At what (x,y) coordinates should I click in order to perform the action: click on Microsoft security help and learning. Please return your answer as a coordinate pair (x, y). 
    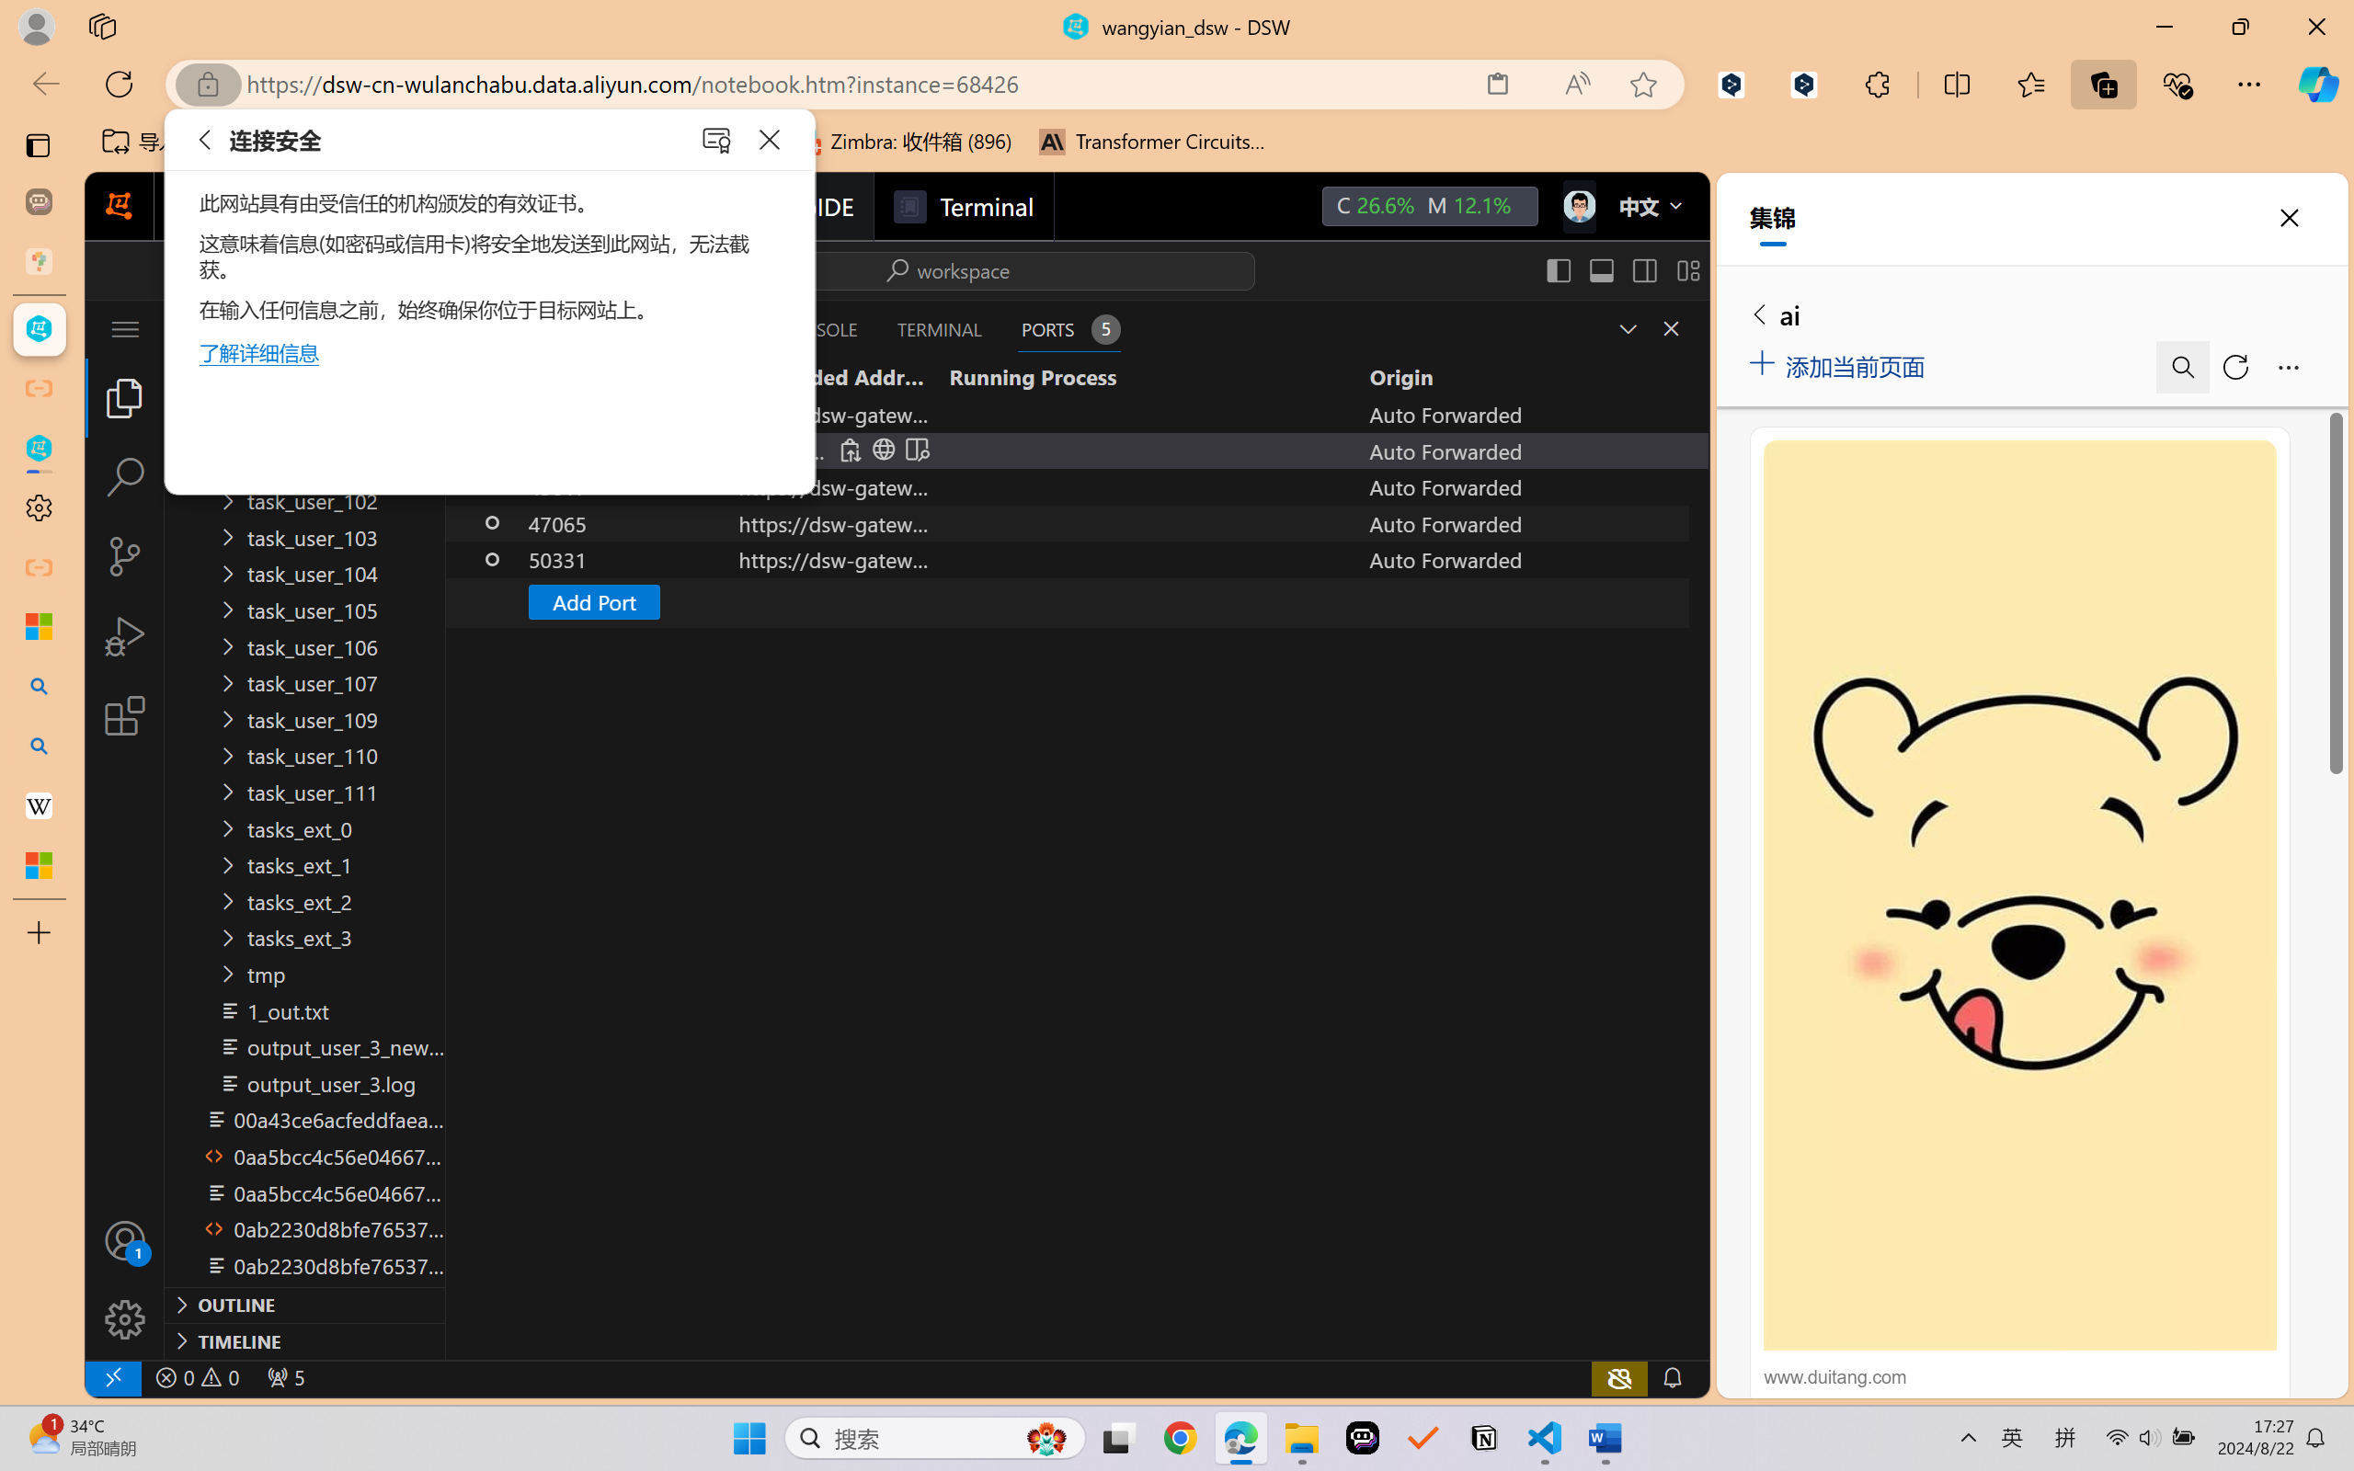
    Looking at the image, I should click on (39, 626).